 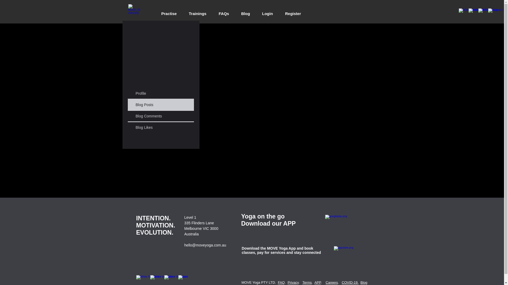 What do you see at coordinates (332, 282) in the screenshot?
I see `Careers` at bounding box center [332, 282].